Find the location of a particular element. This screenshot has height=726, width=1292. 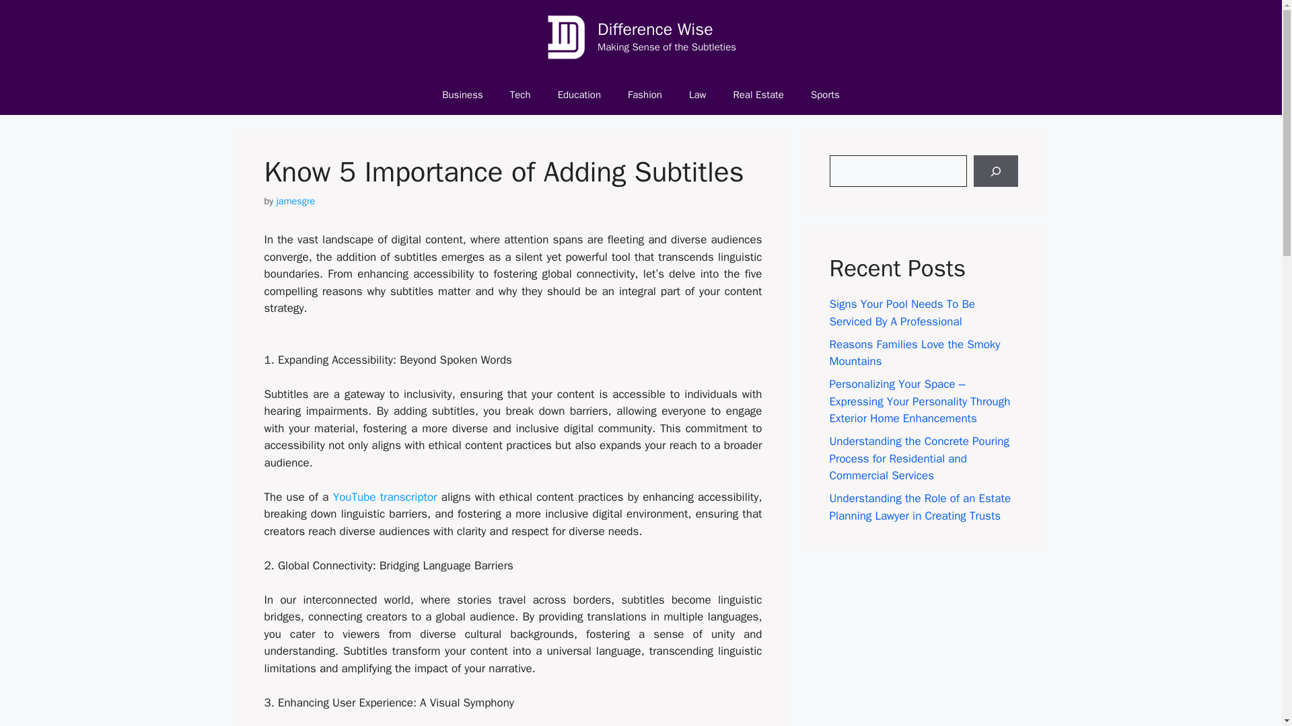

YouTube transcriptor is located at coordinates (385, 497).